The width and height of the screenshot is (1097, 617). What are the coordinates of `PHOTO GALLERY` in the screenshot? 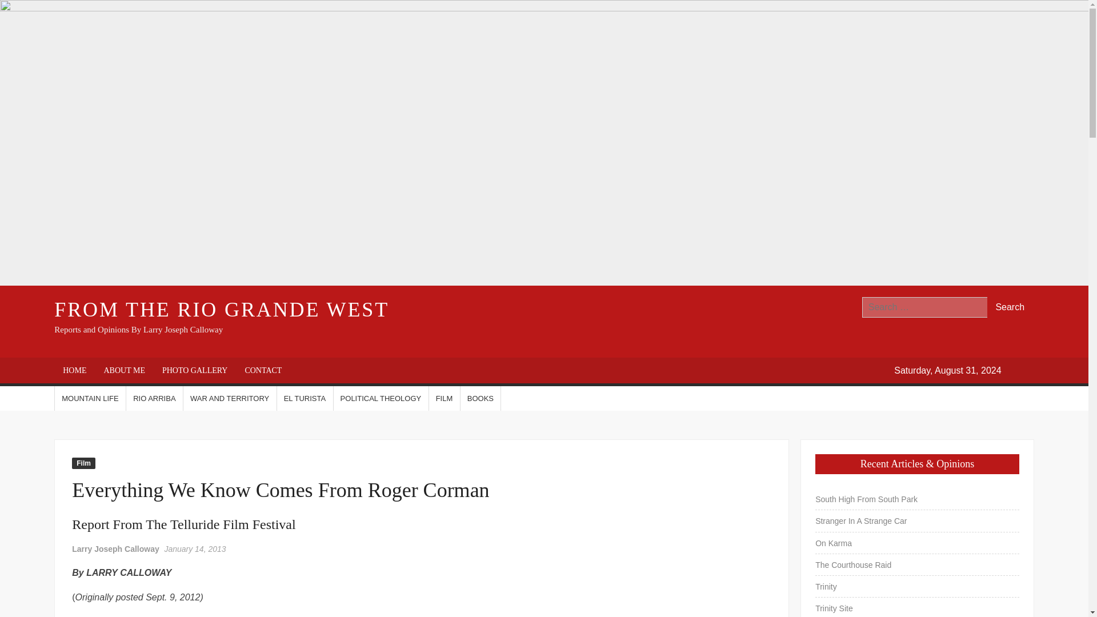 It's located at (194, 370).